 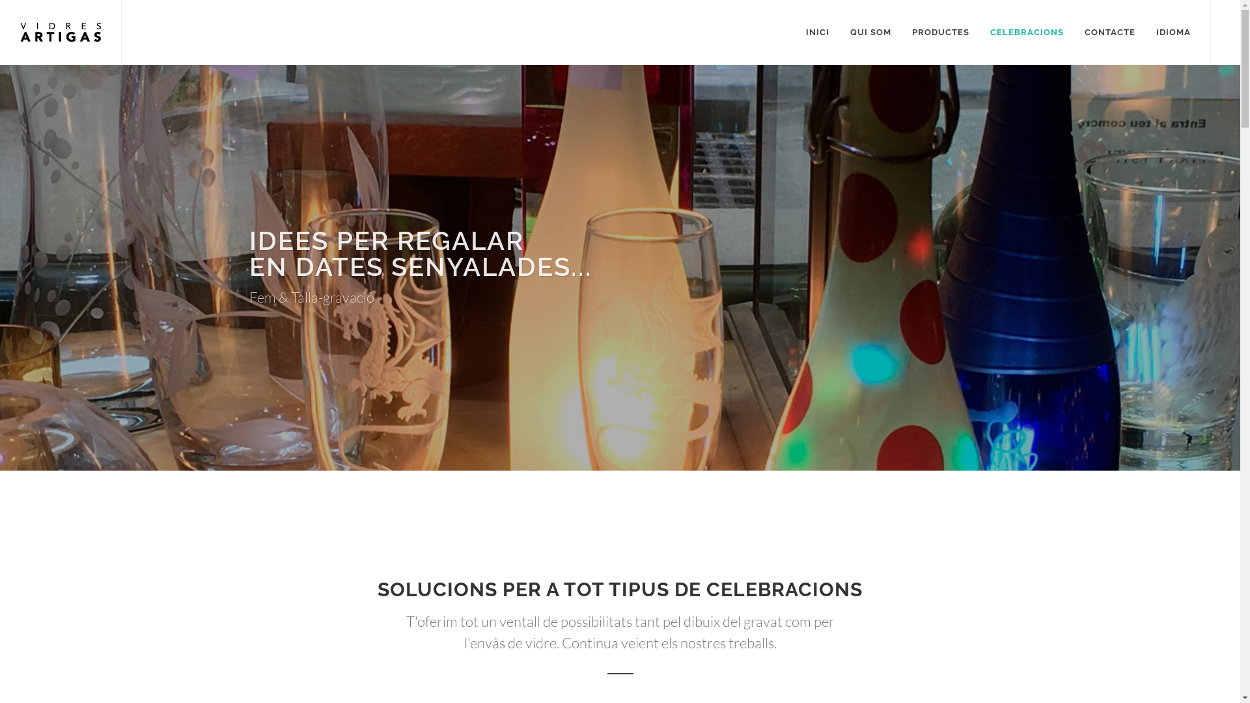 I want to click on CELEBRACIONS, so click(x=1027, y=33).